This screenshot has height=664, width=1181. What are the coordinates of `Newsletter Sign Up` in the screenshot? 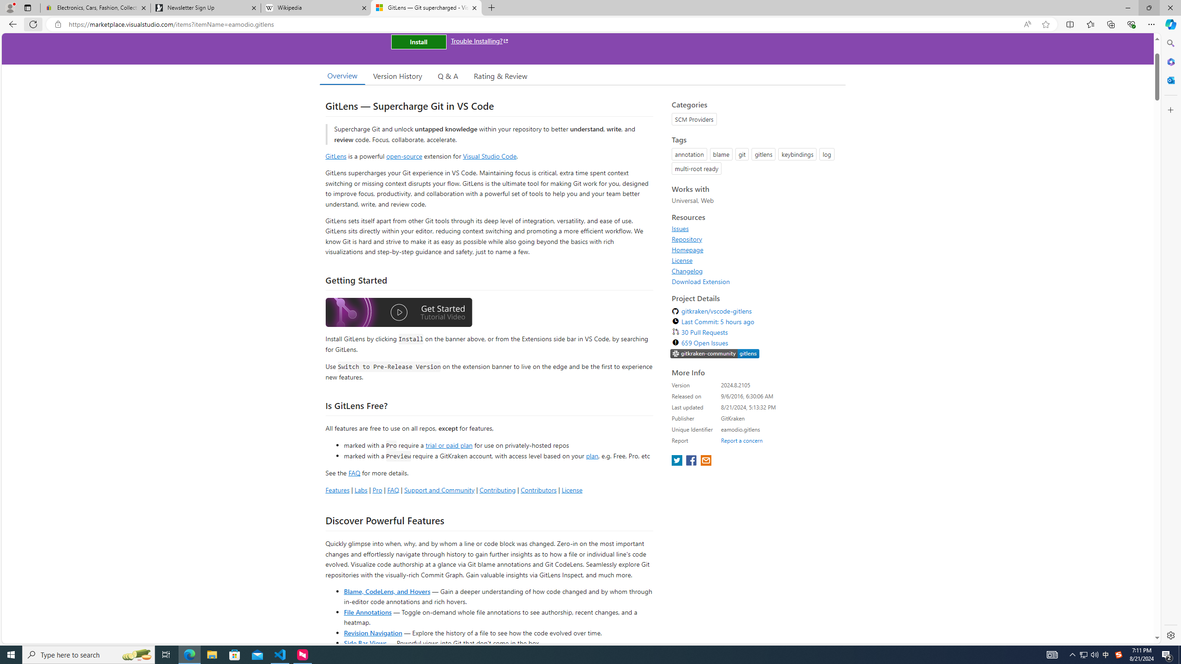 It's located at (205, 8).